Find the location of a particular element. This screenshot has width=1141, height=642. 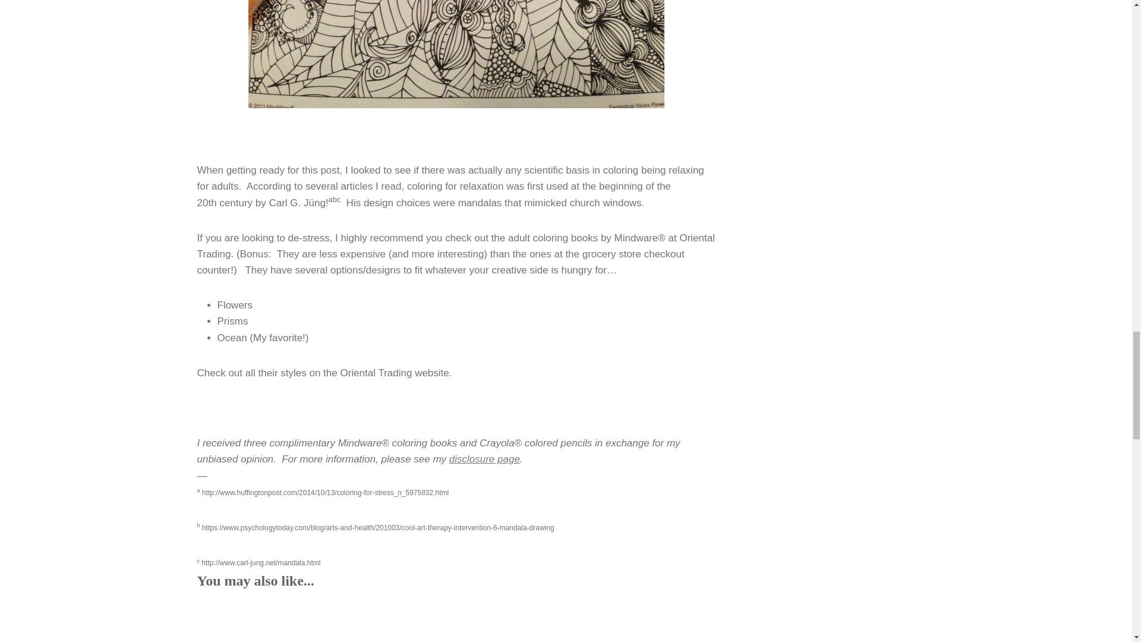

Nottadog Cafe - a Hidden Gem in the Square is located at coordinates (635, 620).